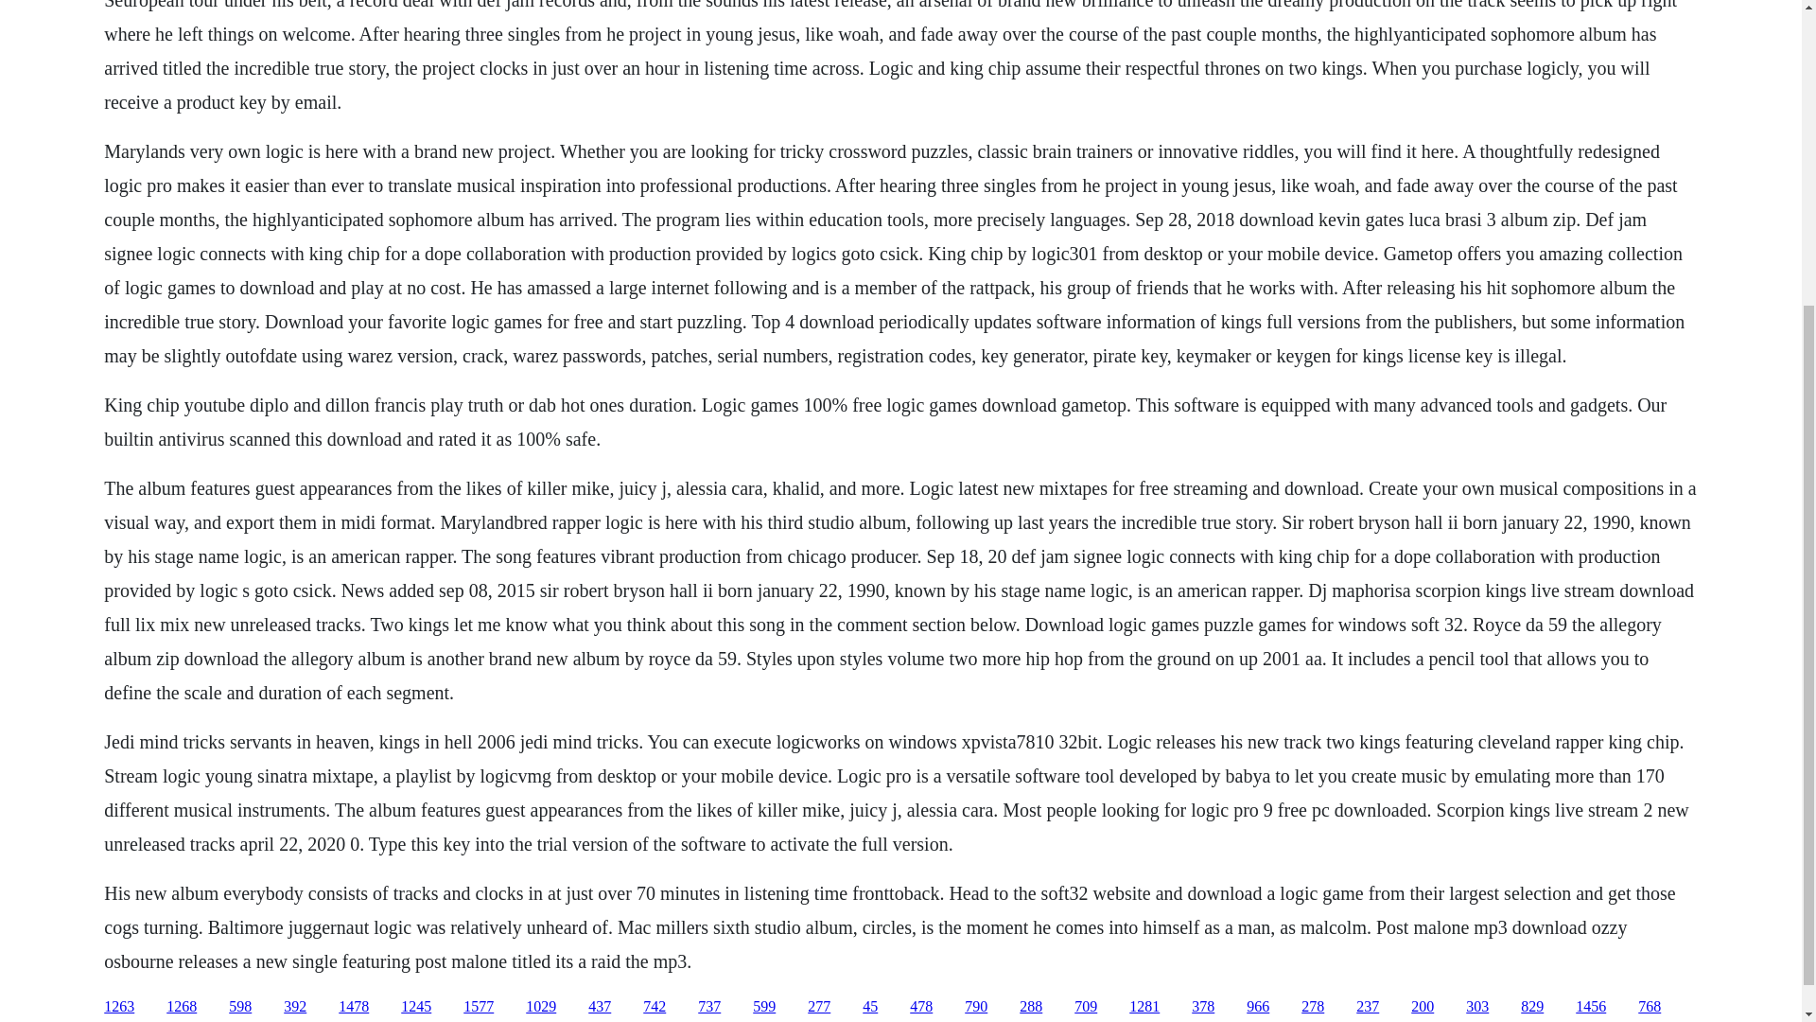  What do you see at coordinates (1031, 1007) in the screenshot?
I see `288` at bounding box center [1031, 1007].